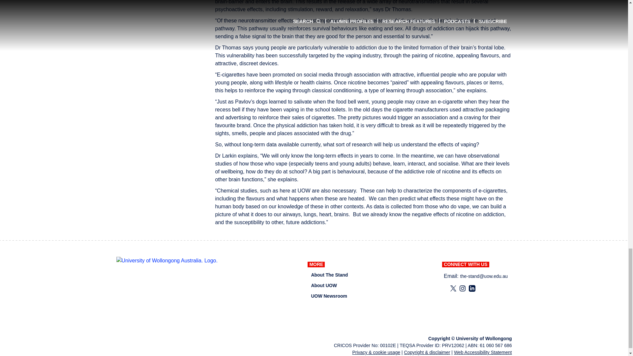 The image size is (633, 356). I want to click on Instagram, so click(462, 288).